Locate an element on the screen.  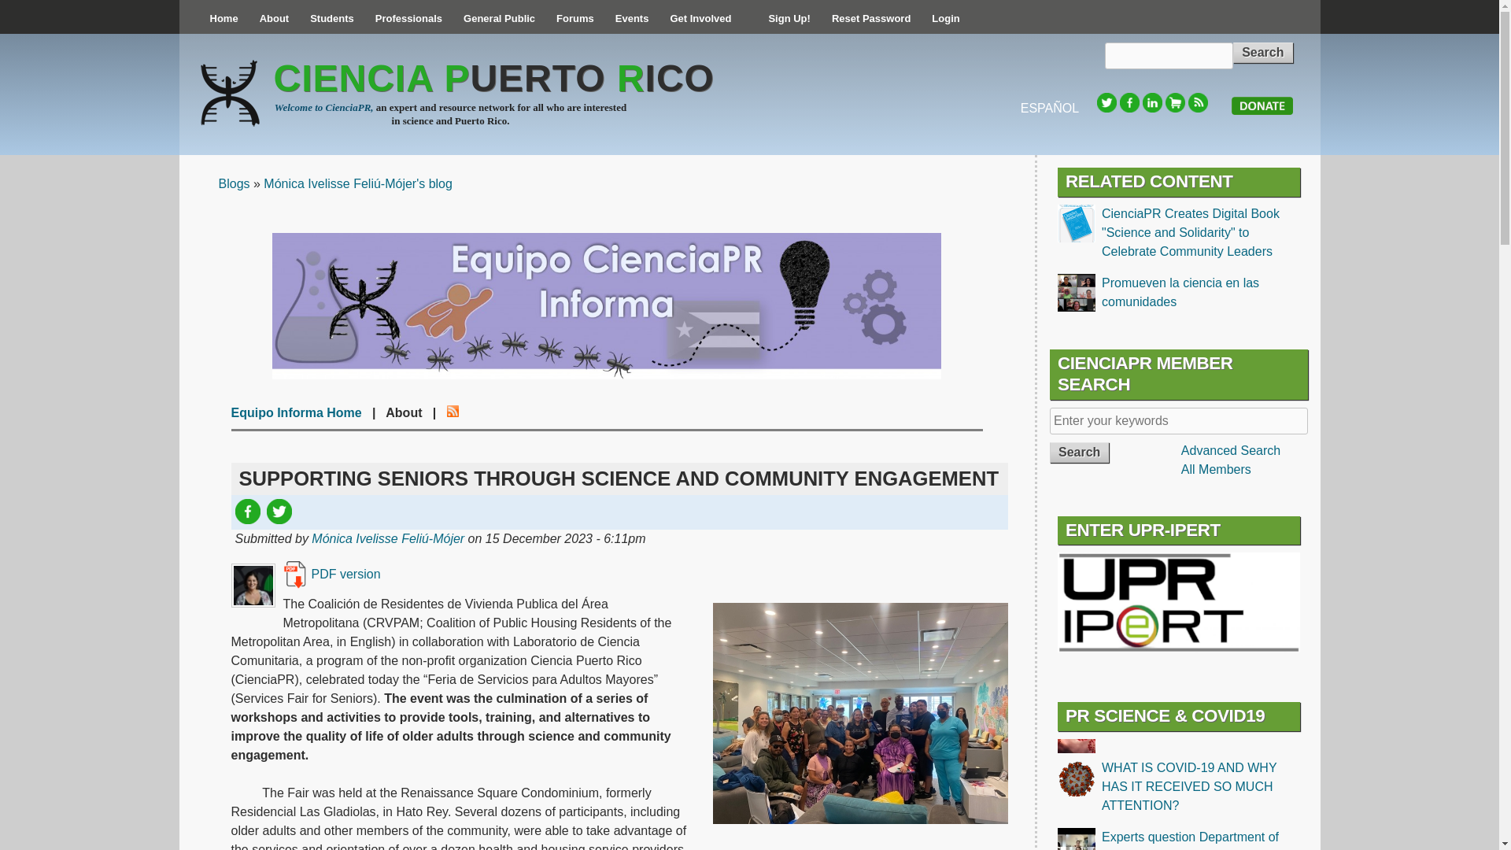
Scientific information of interest to all is located at coordinates (499, 19).